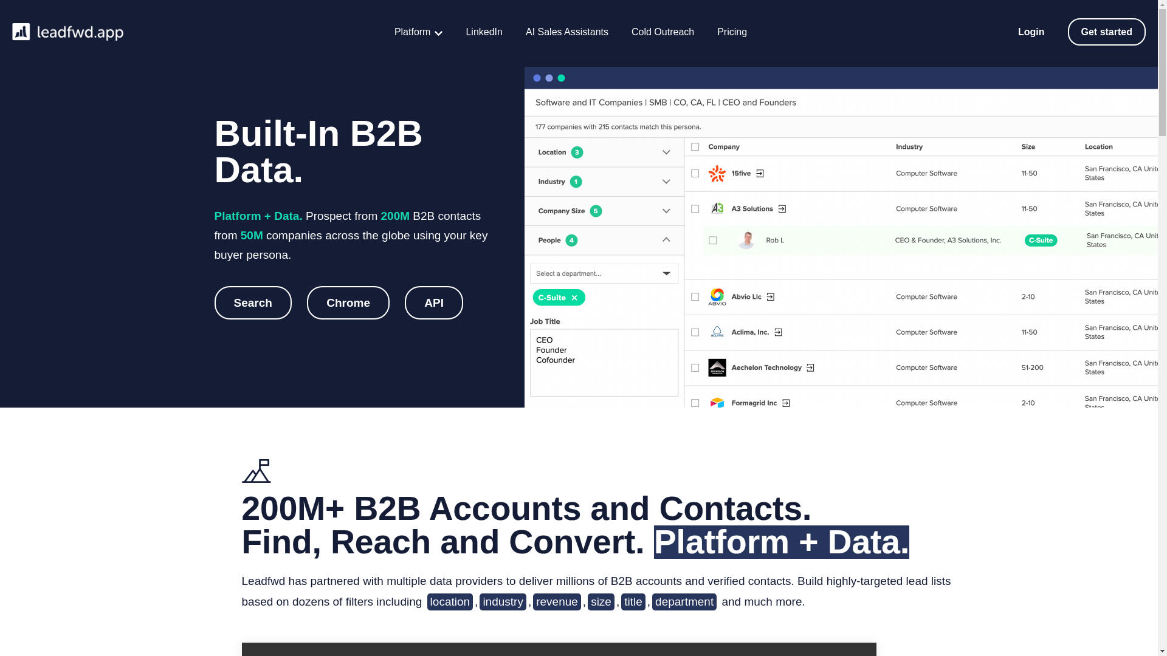 Image resolution: width=1167 pixels, height=656 pixels. Describe the element at coordinates (484, 32) in the screenshot. I see `LinkedIn` at that location.